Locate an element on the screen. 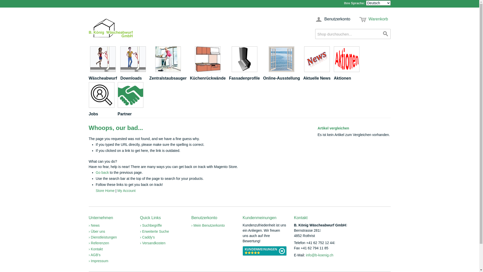 Image resolution: width=483 pixels, height=272 pixels. Go back is located at coordinates (102, 173).